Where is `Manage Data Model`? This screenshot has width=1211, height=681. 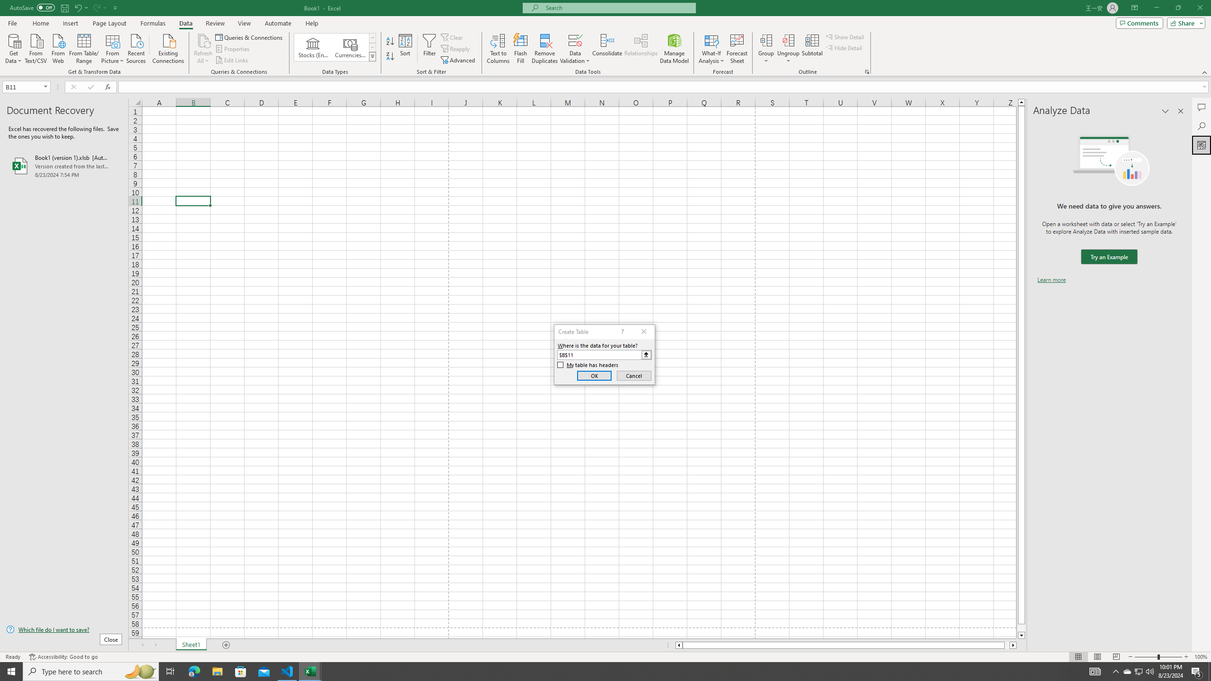 Manage Data Model is located at coordinates (675, 49).